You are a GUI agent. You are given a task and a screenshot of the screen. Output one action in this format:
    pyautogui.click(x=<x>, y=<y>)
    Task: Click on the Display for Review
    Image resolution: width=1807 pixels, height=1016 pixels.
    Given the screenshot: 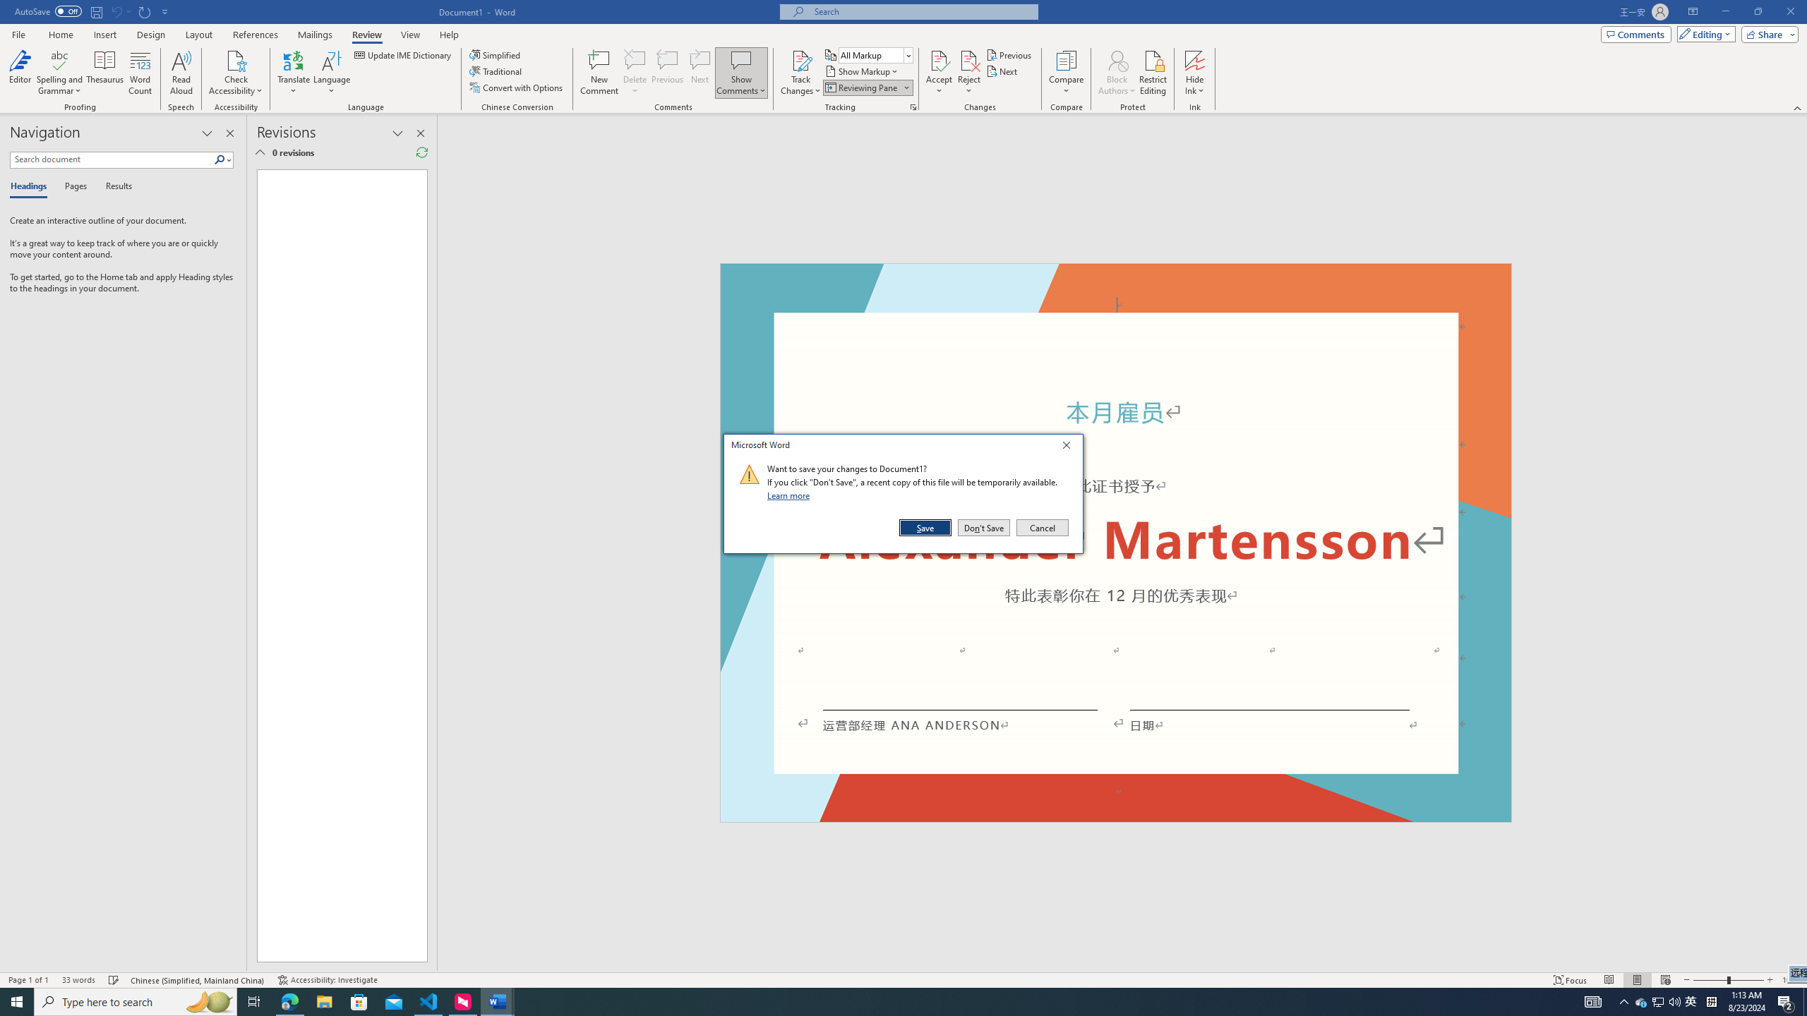 What is the action you would take?
    pyautogui.click(x=875, y=55)
    